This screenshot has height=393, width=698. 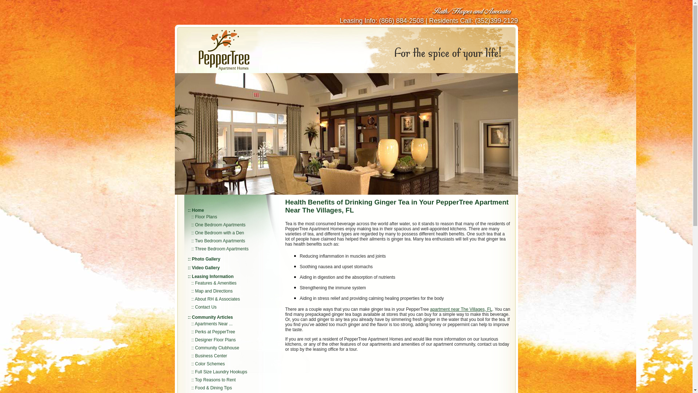 I want to click on Community Clubhouse, so click(x=217, y=348).